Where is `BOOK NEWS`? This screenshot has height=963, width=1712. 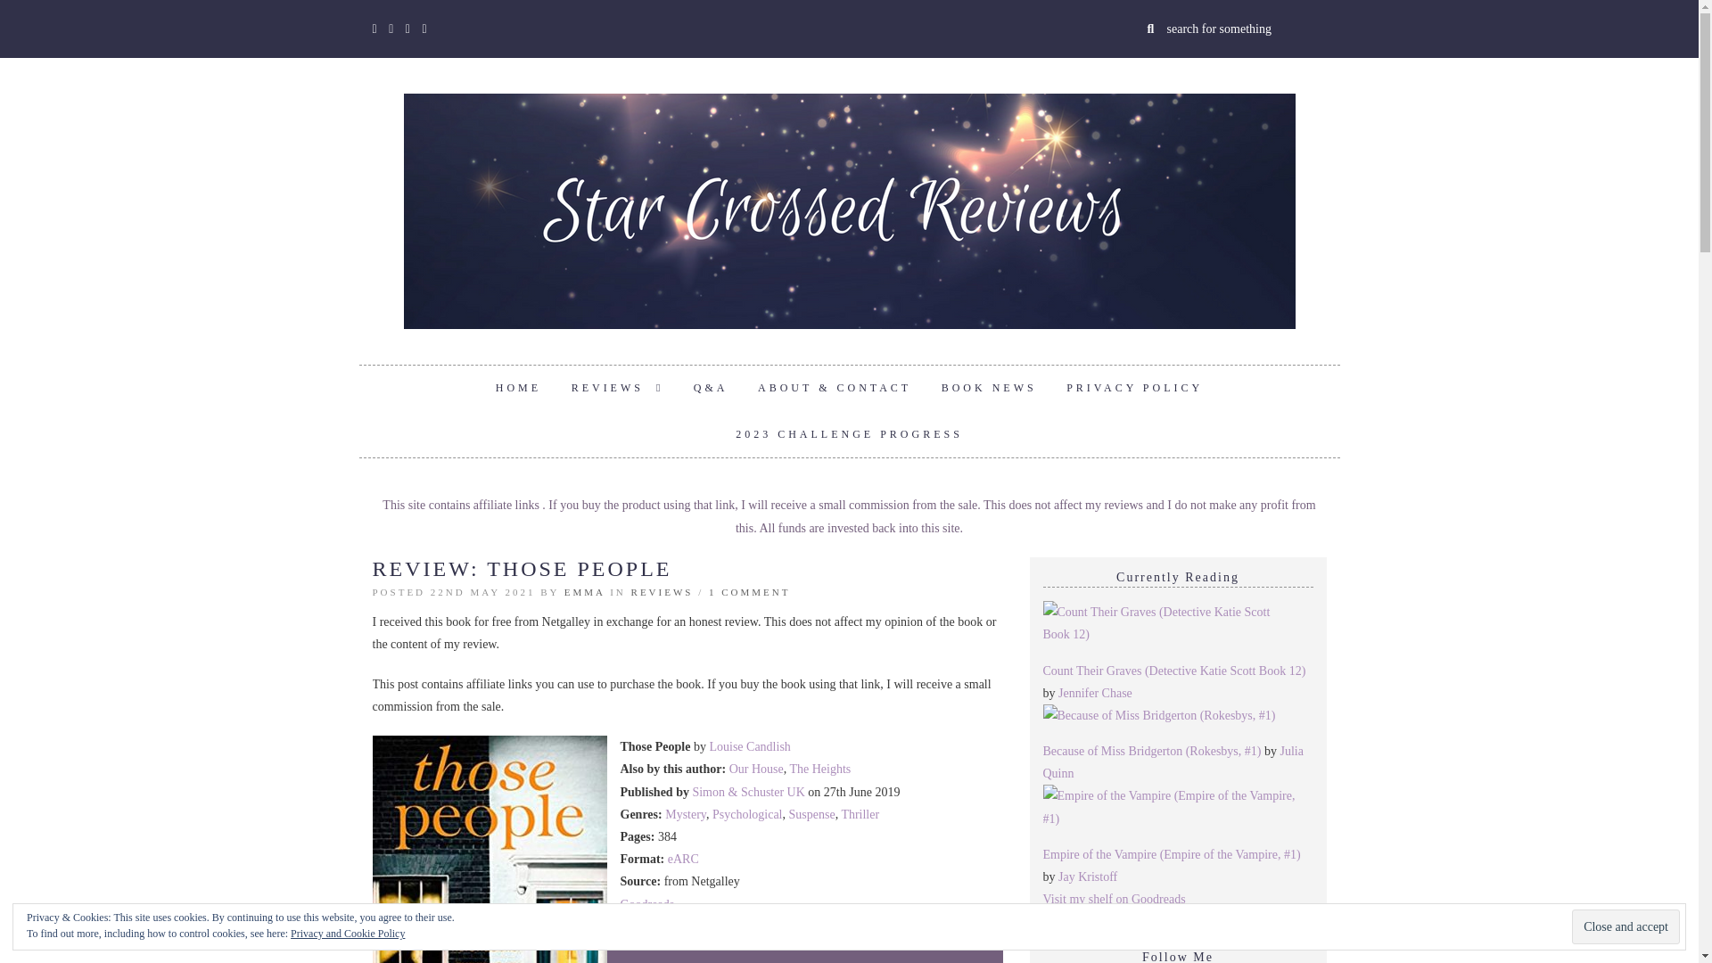
BOOK NEWS is located at coordinates (989, 389).